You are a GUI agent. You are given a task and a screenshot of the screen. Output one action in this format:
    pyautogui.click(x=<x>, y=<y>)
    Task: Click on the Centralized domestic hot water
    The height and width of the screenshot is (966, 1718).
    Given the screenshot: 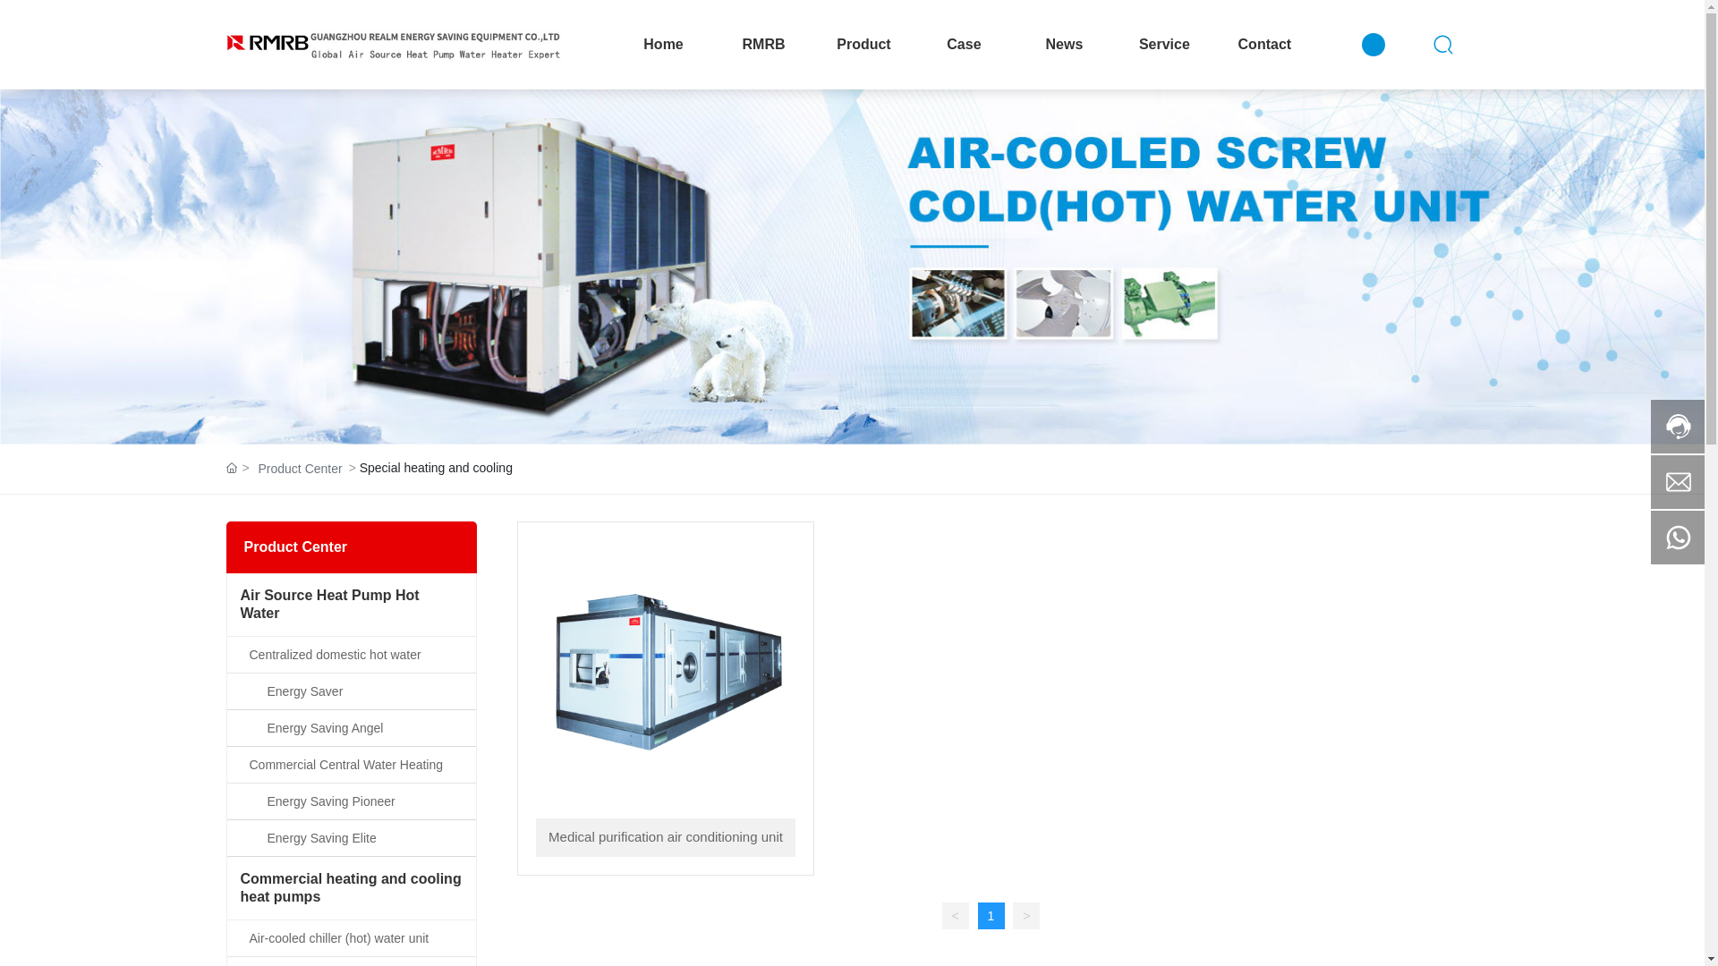 What is the action you would take?
    pyautogui.click(x=352, y=655)
    